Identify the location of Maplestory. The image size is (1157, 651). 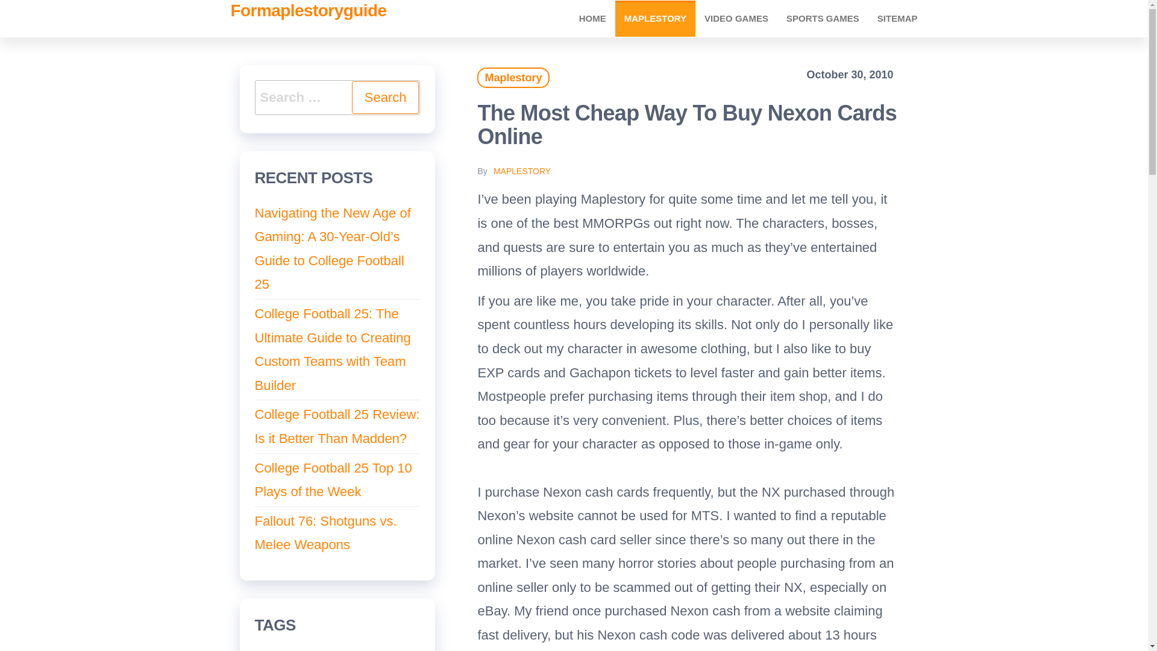
(655, 18).